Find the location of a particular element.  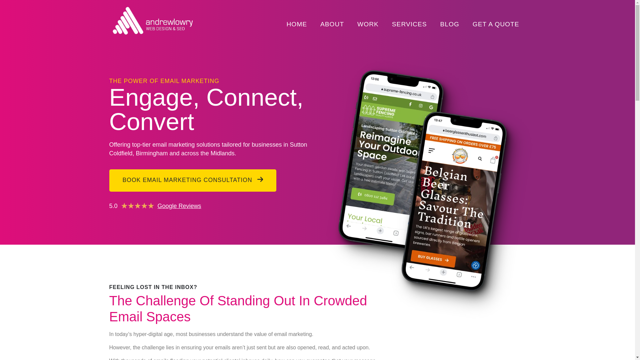

WORK is located at coordinates (368, 24).